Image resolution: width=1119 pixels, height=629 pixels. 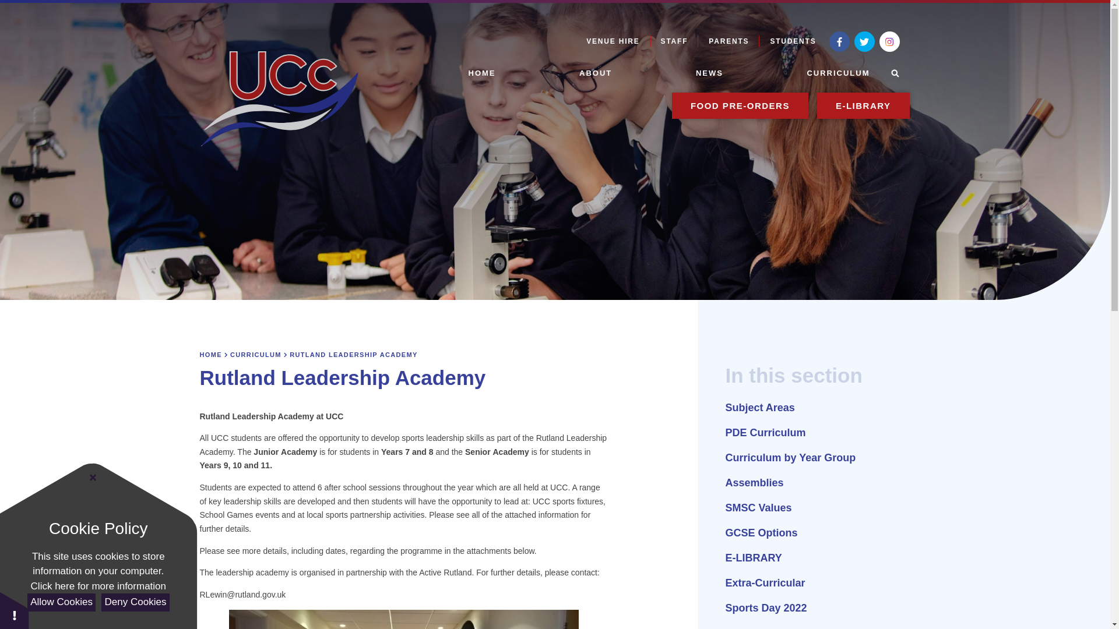 What do you see at coordinates (613, 41) in the screenshot?
I see `VENUE HIRE` at bounding box center [613, 41].